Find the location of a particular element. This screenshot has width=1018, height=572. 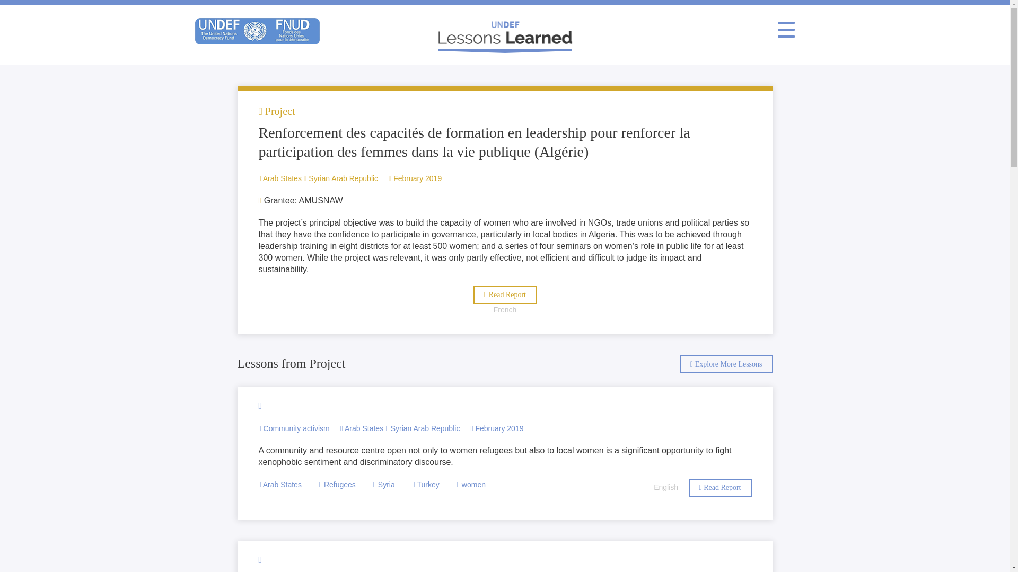

Syria is located at coordinates (384, 485).